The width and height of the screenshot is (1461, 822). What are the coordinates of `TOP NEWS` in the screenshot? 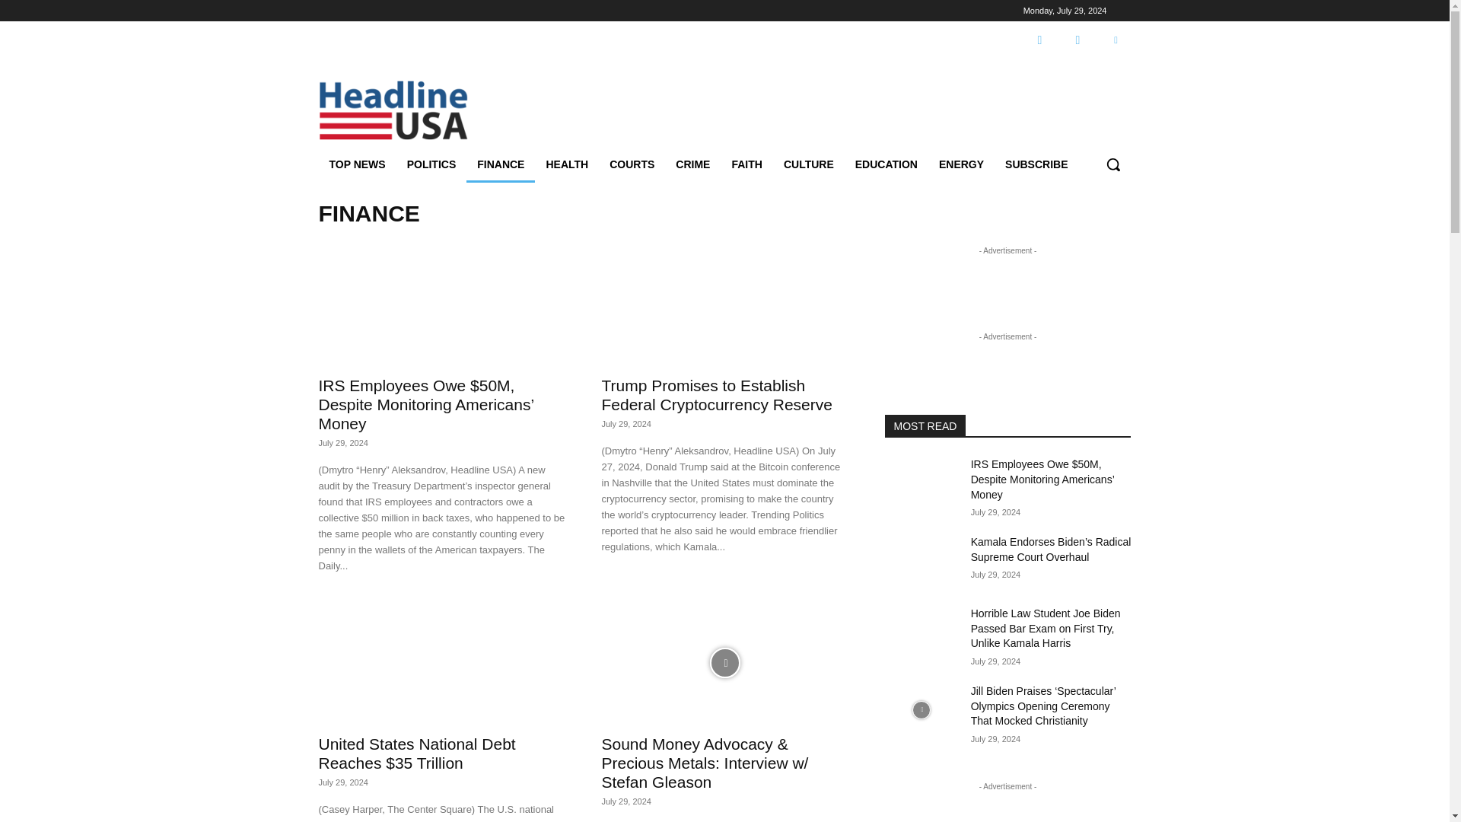 It's located at (357, 164).